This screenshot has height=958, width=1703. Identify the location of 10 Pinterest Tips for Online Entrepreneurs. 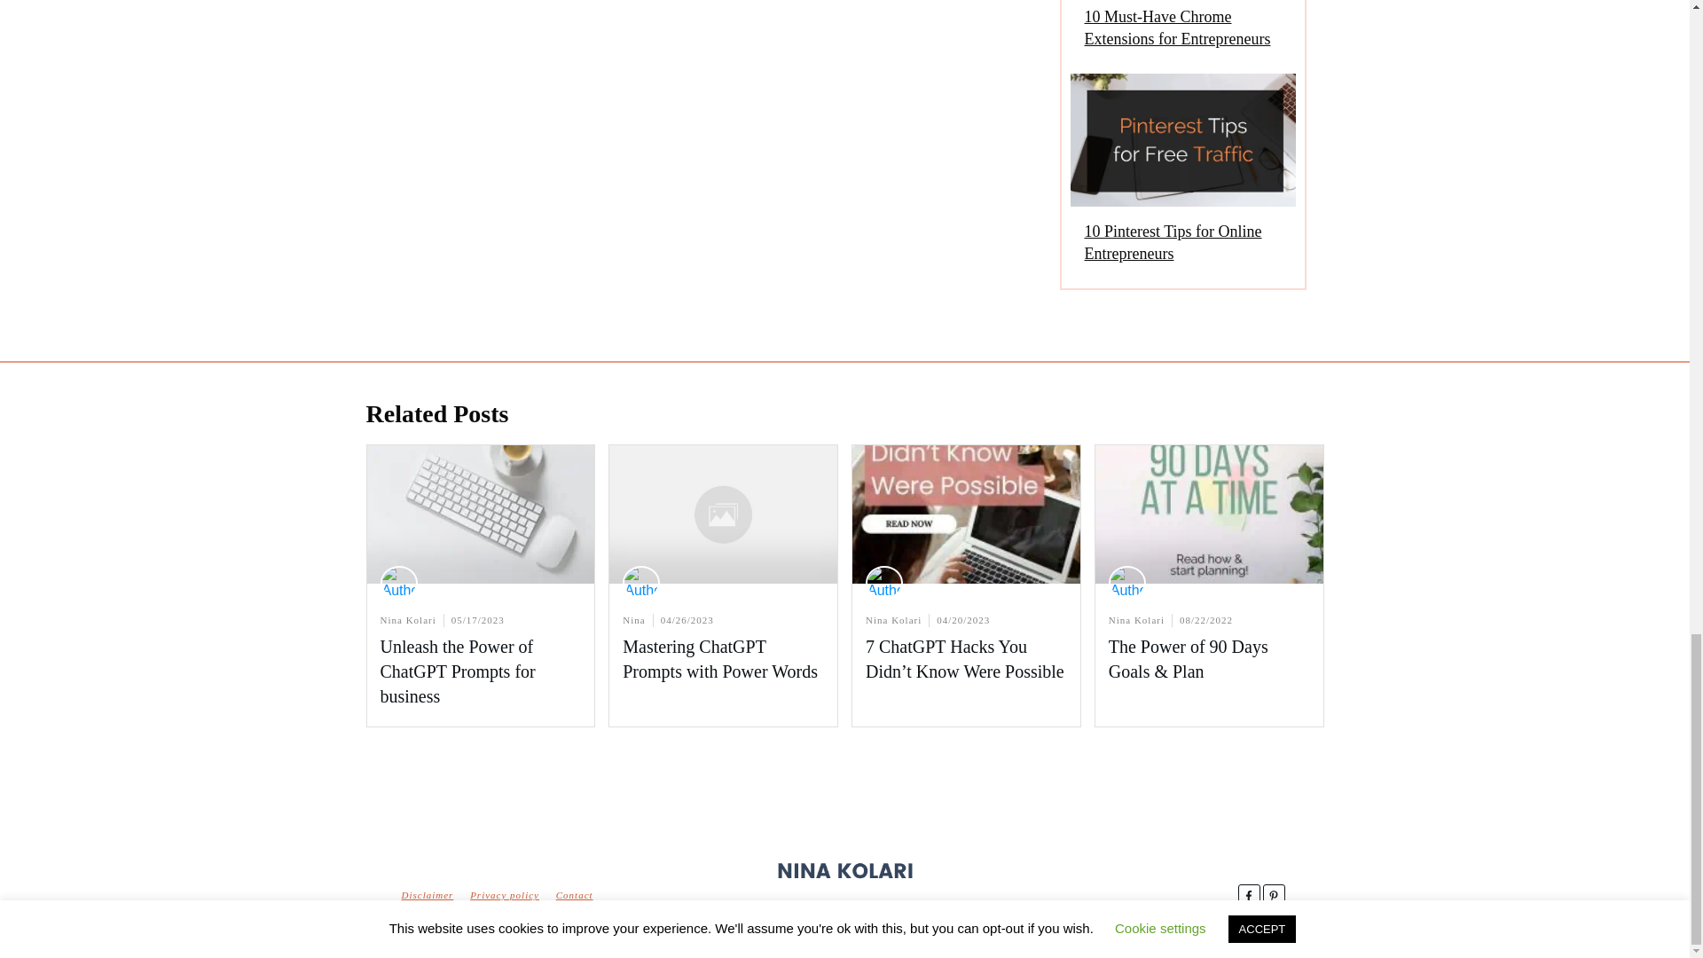
(1181, 177).